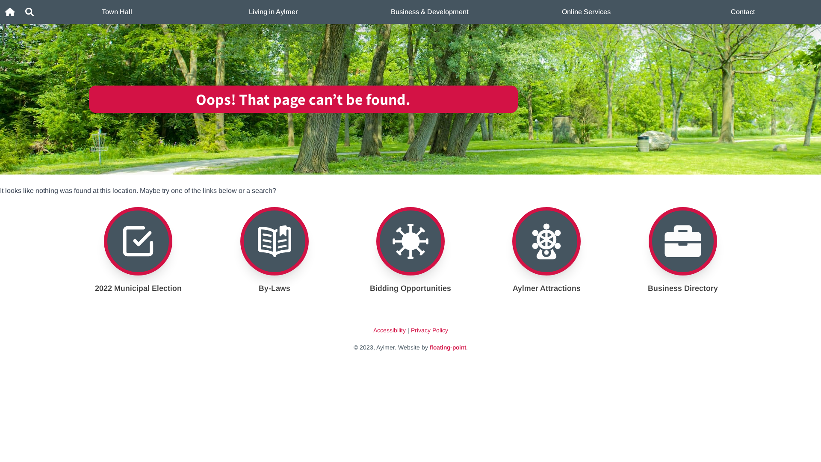 The width and height of the screenshot is (821, 462). I want to click on By-Laws, so click(274, 251).